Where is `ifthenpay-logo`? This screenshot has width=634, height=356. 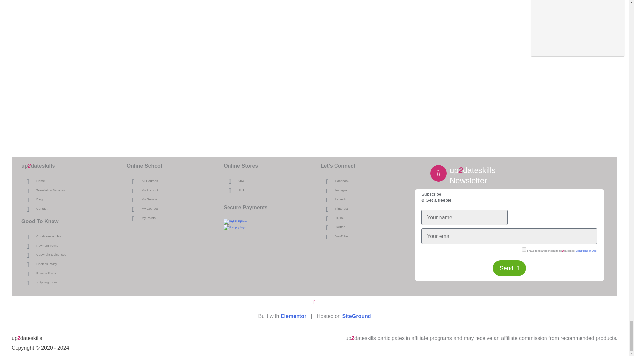 ifthenpay-logo is located at coordinates (234, 227).